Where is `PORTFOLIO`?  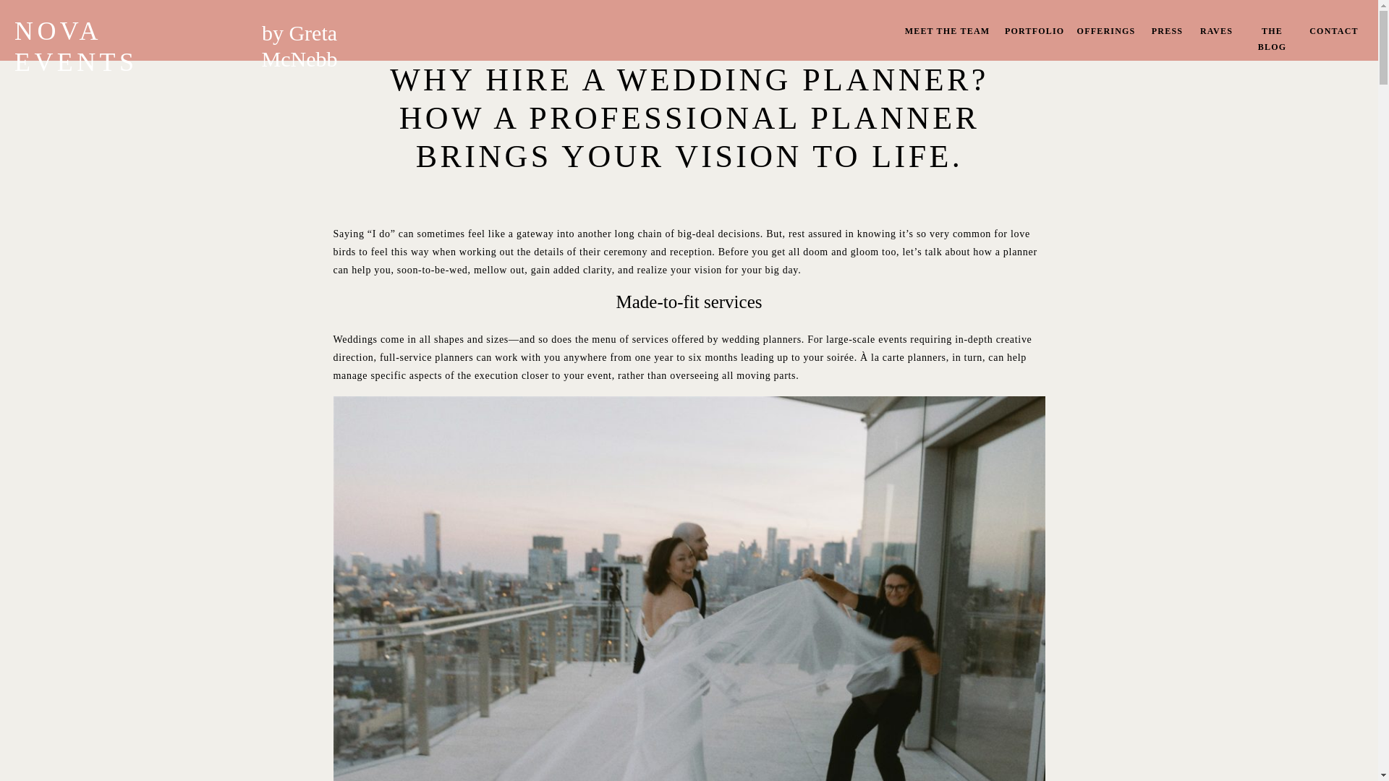 PORTFOLIO is located at coordinates (1034, 33).